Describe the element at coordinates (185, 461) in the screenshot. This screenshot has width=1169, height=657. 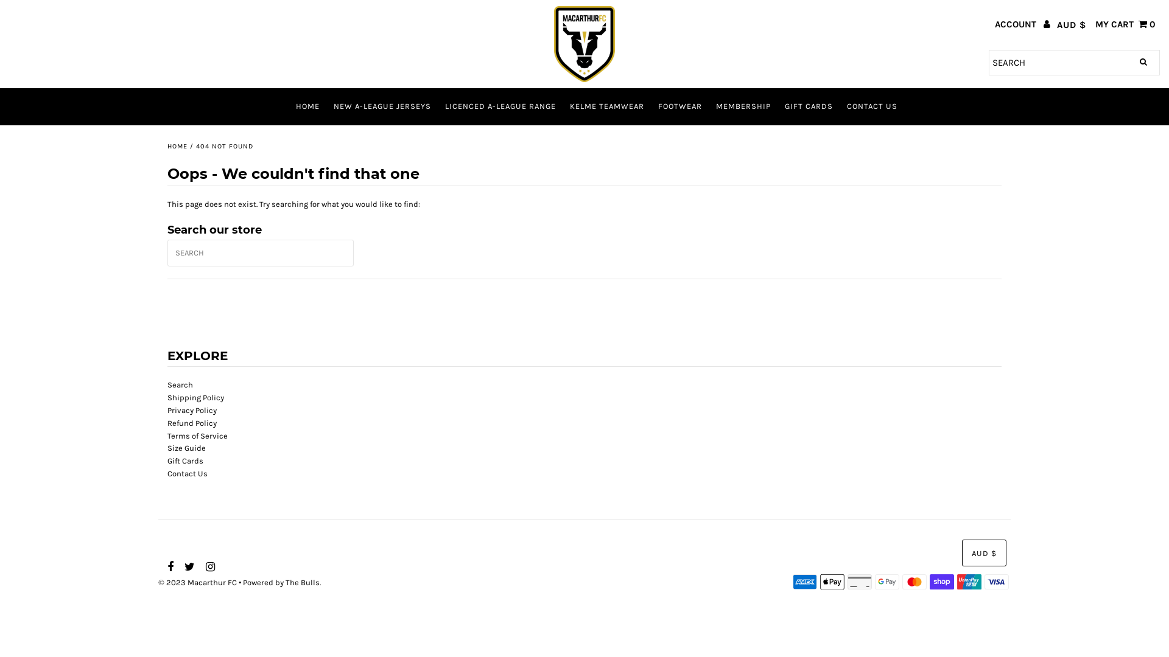
I see `Gift Cards` at that location.